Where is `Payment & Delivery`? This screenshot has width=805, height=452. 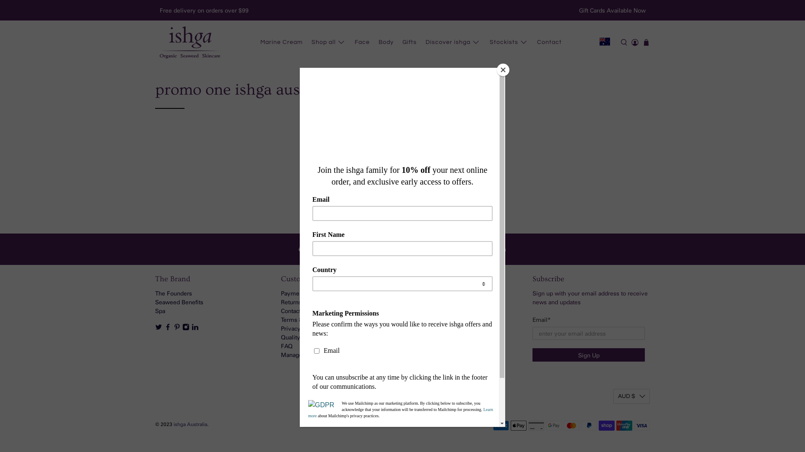 Payment & Delivery is located at coordinates (308, 293).